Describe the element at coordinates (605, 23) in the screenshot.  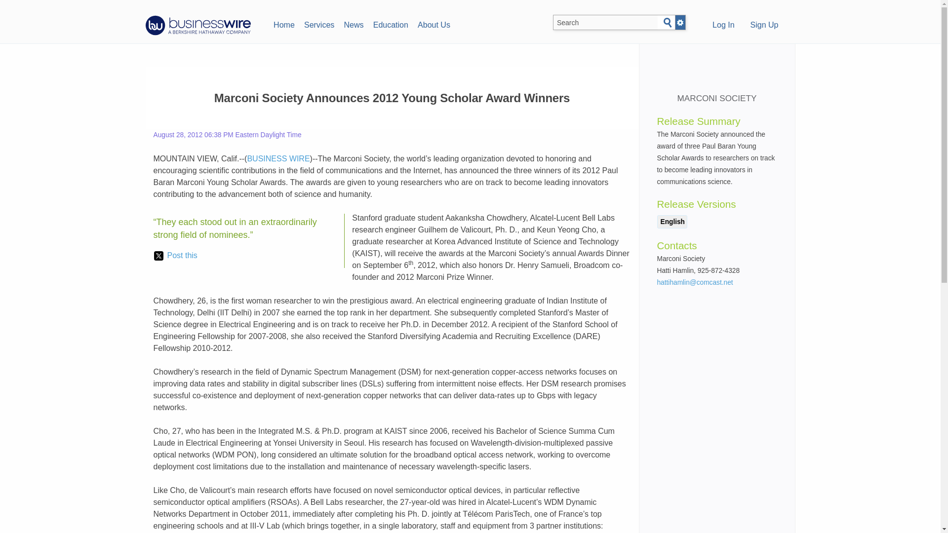
I see `Search BusinessWire.com` at that location.